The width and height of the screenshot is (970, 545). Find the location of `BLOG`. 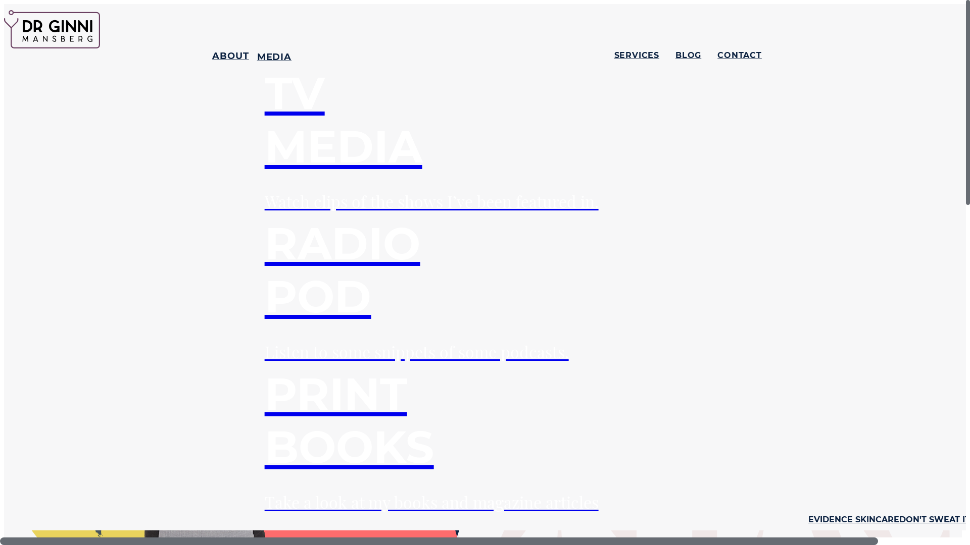

BLOG is located at coordinates (688, 283).